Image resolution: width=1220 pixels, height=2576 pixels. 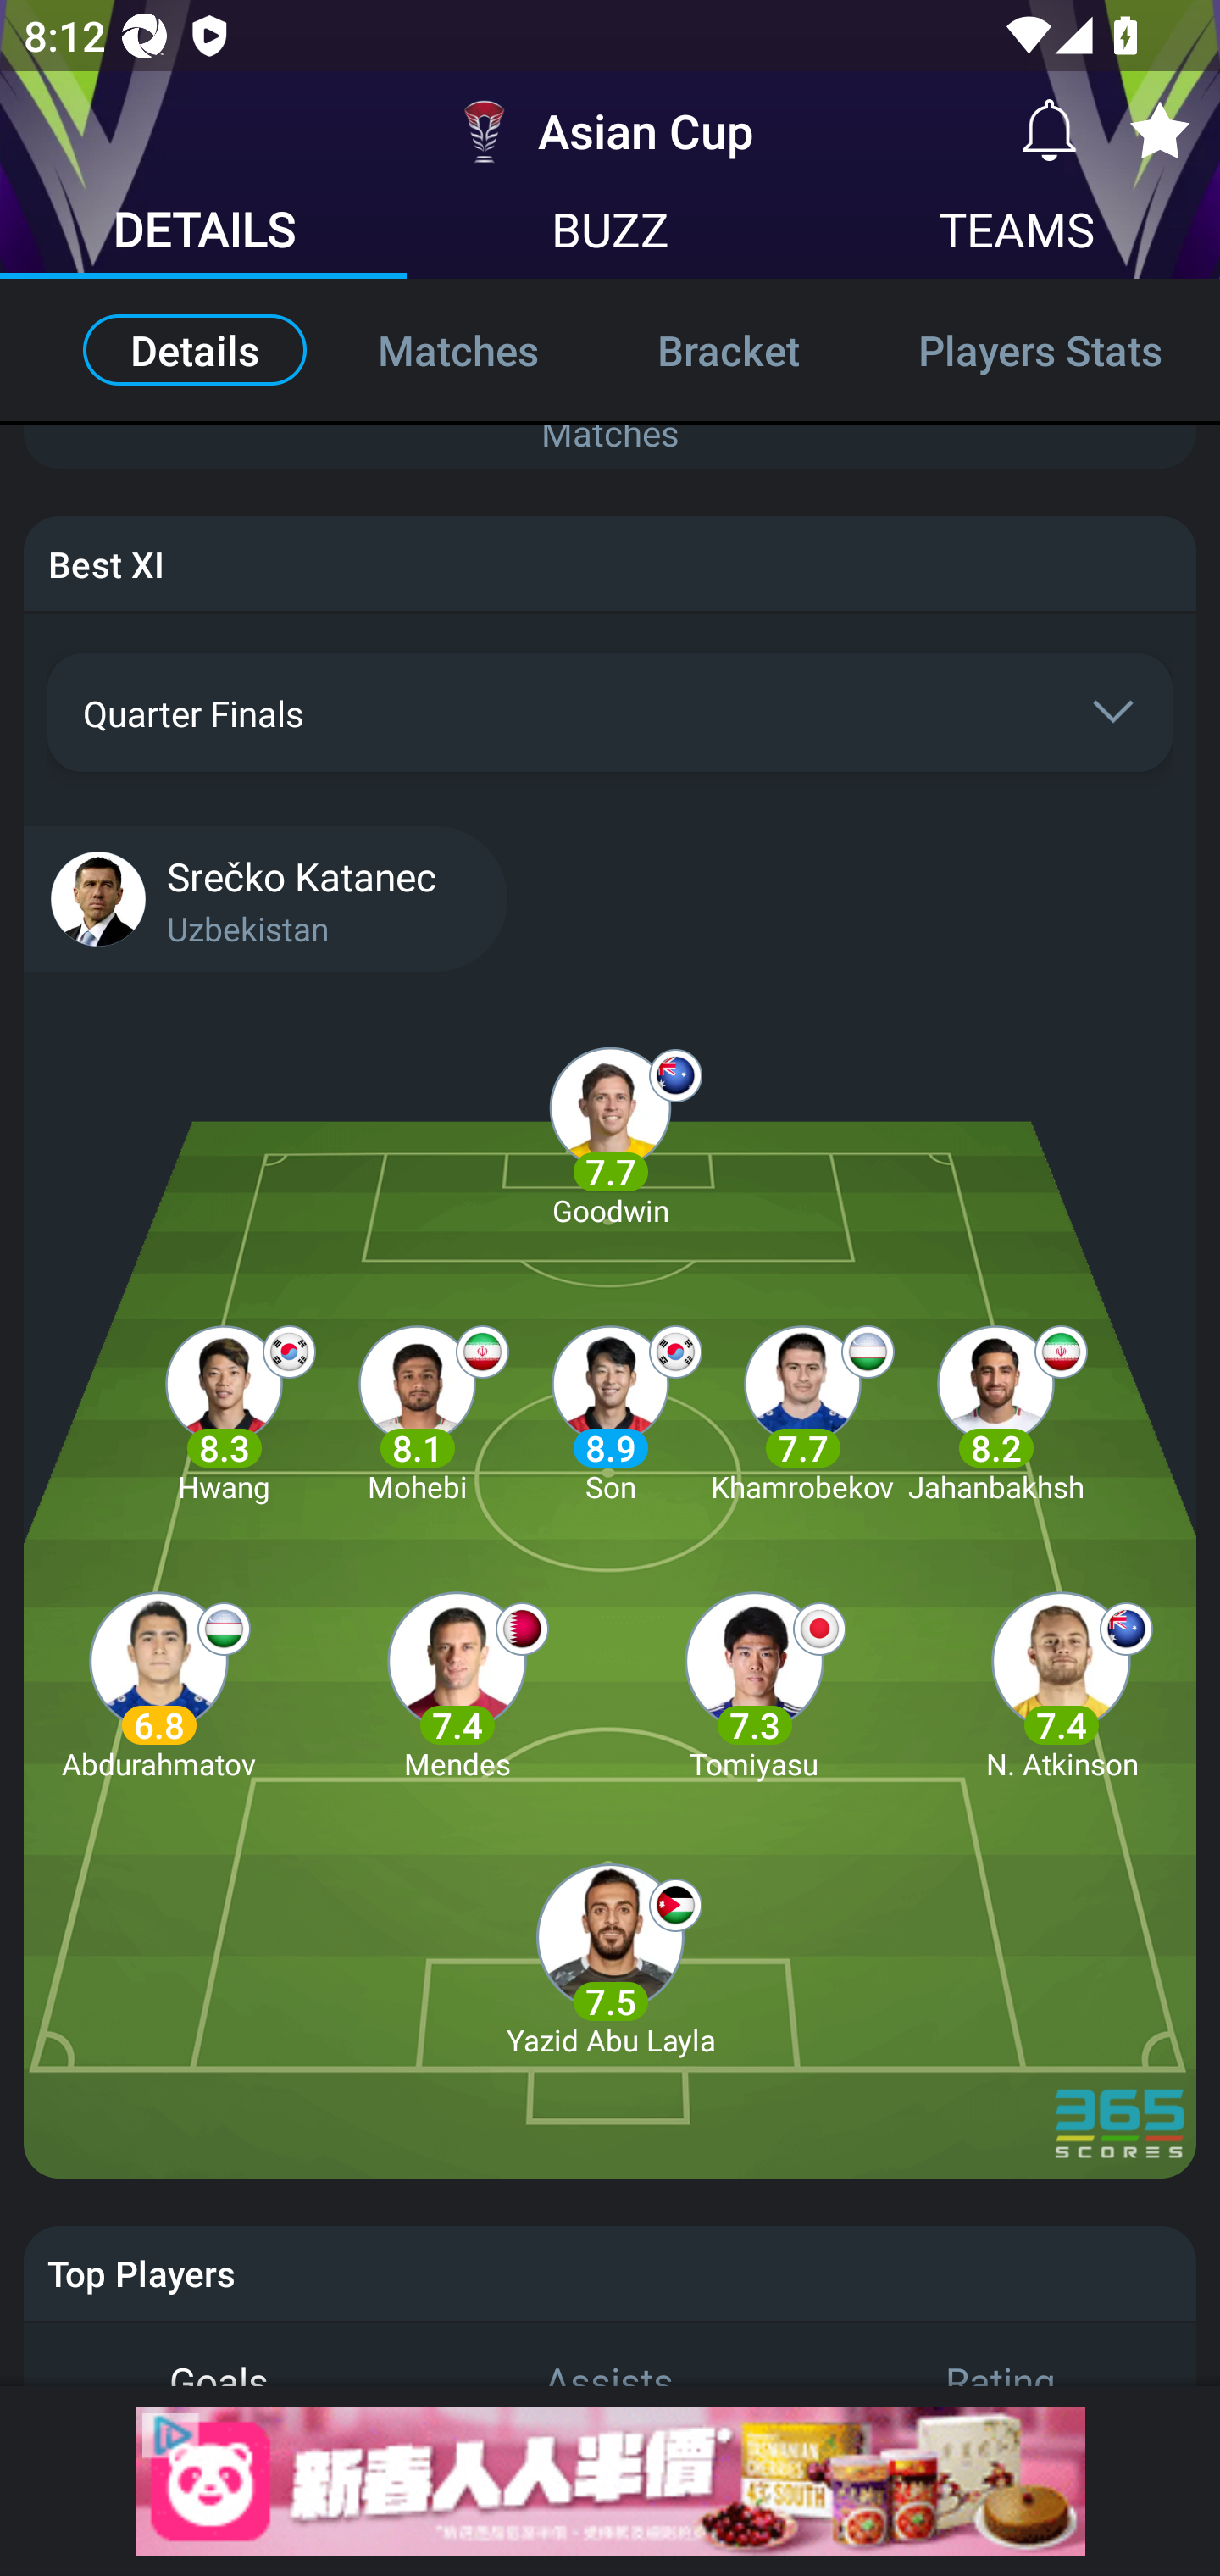 What do you see at coordinates (610, 2273) in the screenshot?
I see `Top Players` at bounding box center [610, 2273].